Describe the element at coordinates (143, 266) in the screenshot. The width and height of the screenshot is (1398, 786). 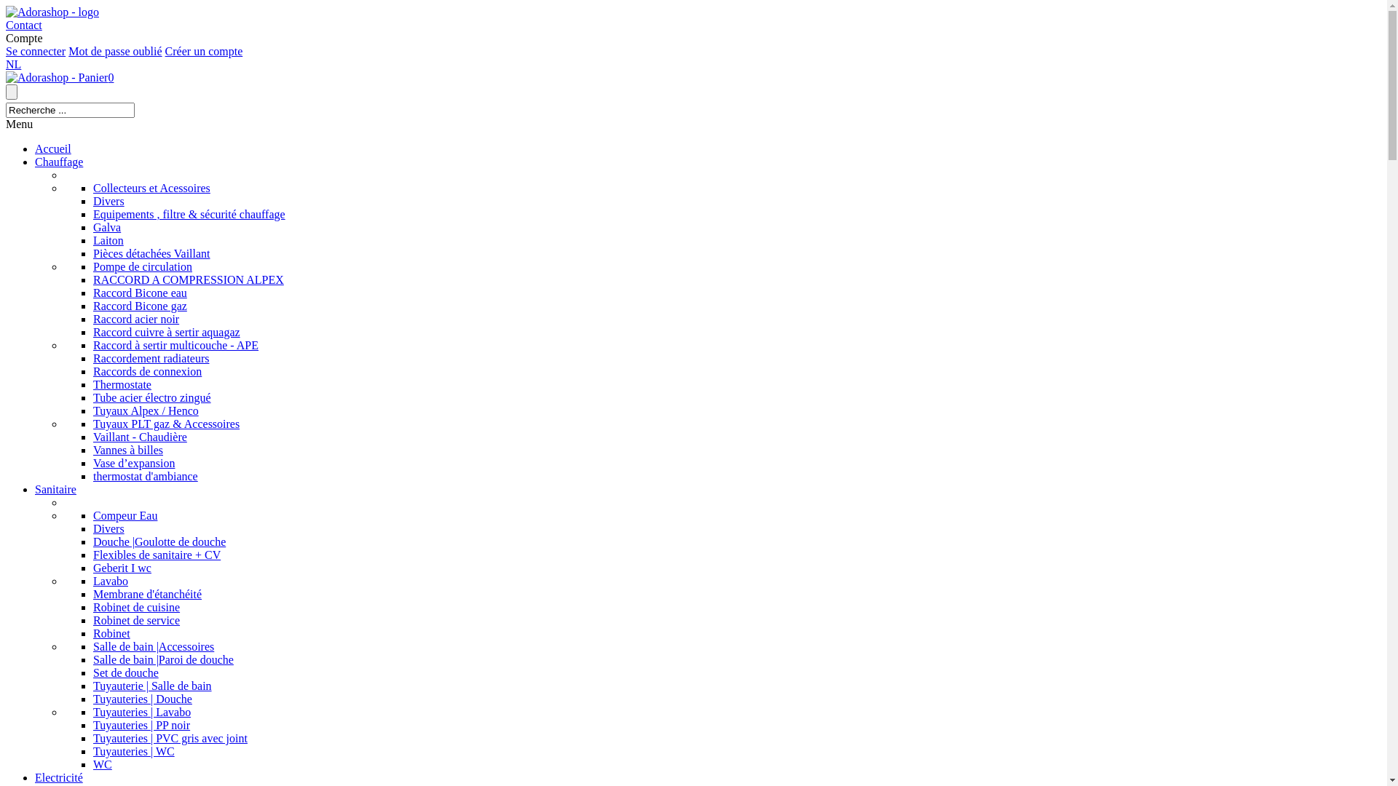
I see `Pompe de circulation` at that location.